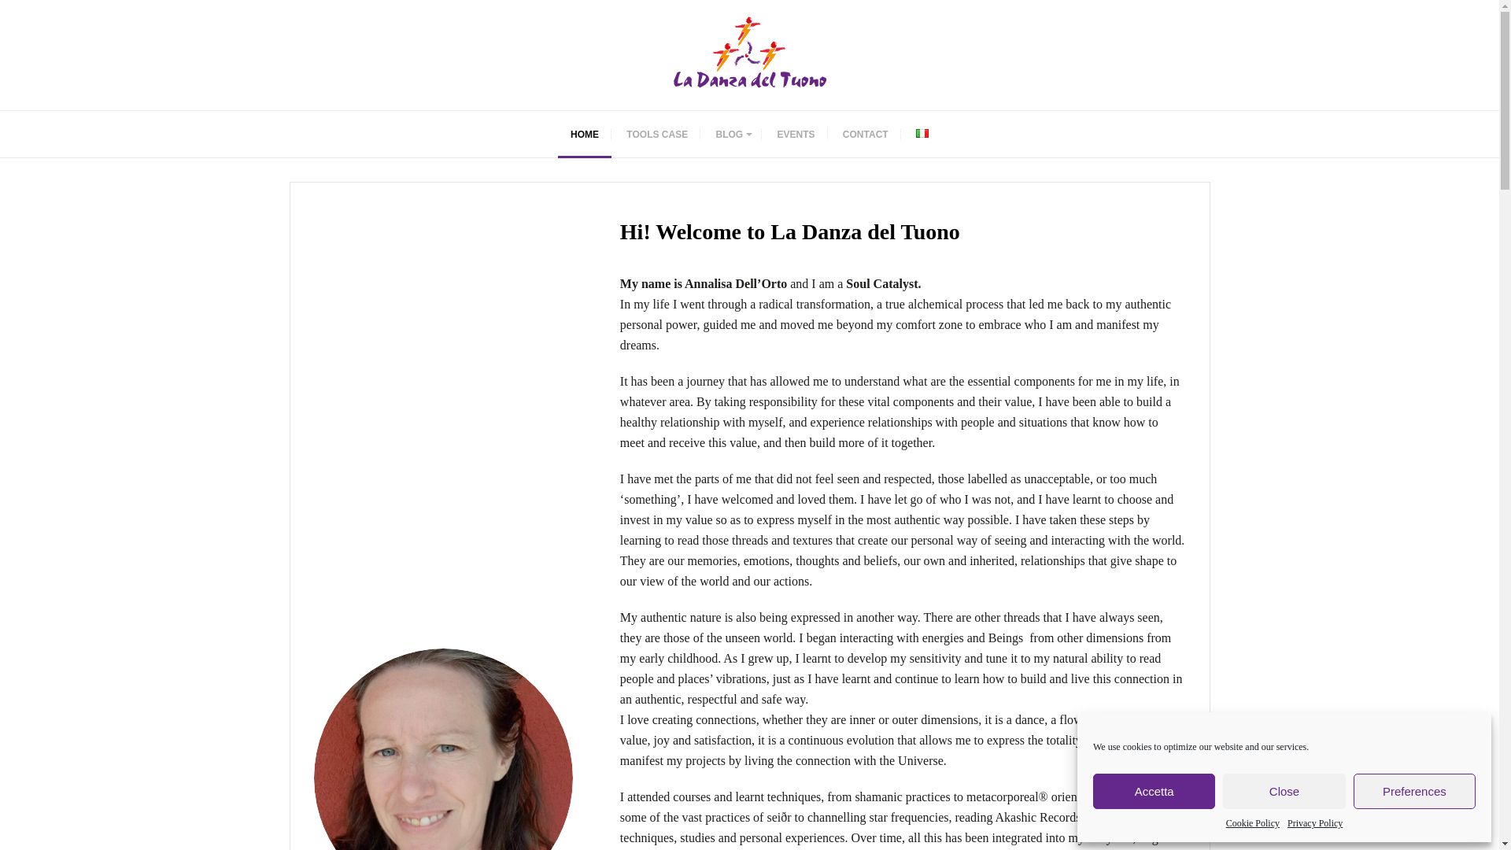 The height and width of the screenshot is (850, 1511). I want to click on TOOLS CASE, so click(656, 134).